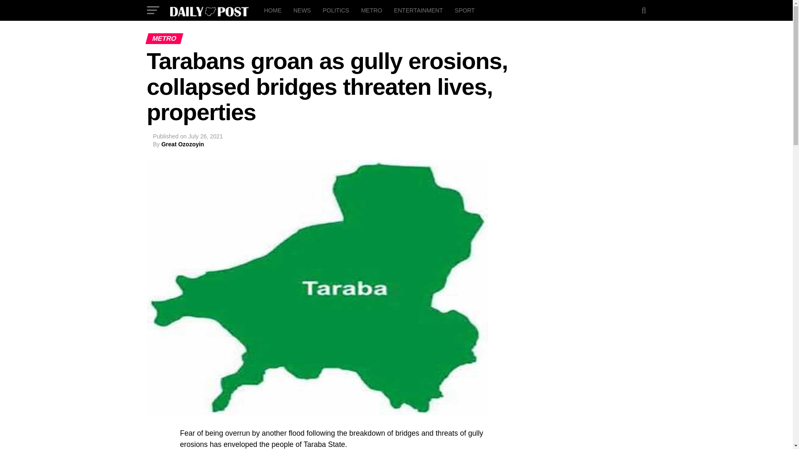 The image size is (799, 449). I want to click on Great Ozozoyin, so click(183, 144).